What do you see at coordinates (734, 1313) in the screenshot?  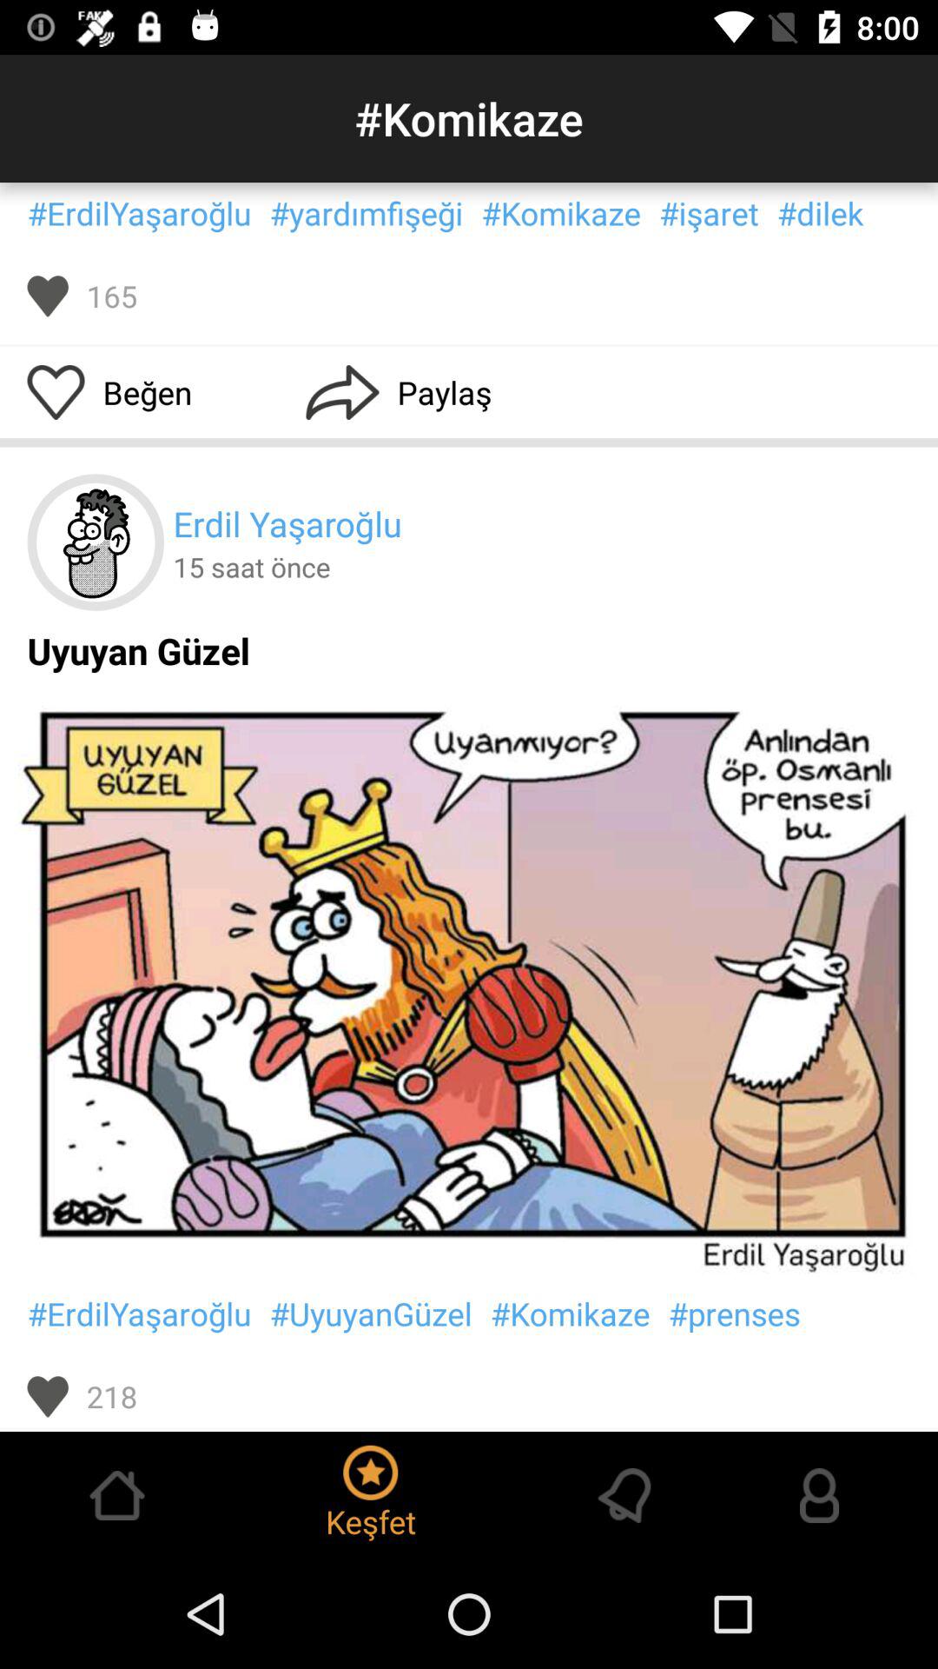 I see `click #prenses icon` at bounding box center [734, 1313].